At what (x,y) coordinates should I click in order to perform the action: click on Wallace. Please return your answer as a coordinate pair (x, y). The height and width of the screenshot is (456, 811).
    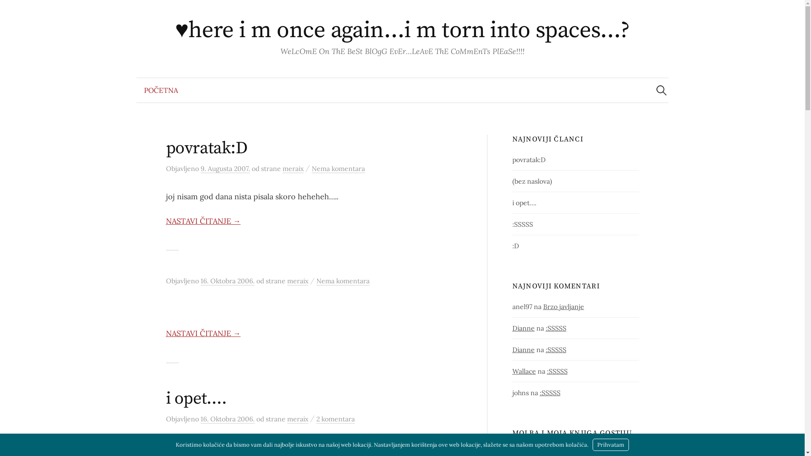
    Looking at the image, I should click on (524, 371).